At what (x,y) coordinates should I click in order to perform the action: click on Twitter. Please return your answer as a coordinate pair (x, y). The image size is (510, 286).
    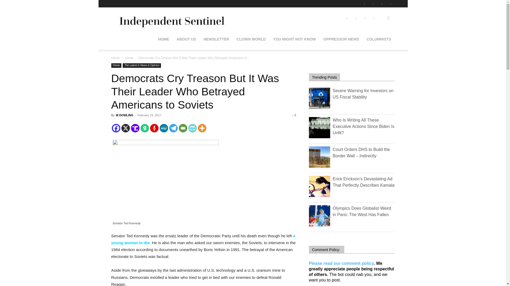
    Looking at the image, I should click on (382, 4).